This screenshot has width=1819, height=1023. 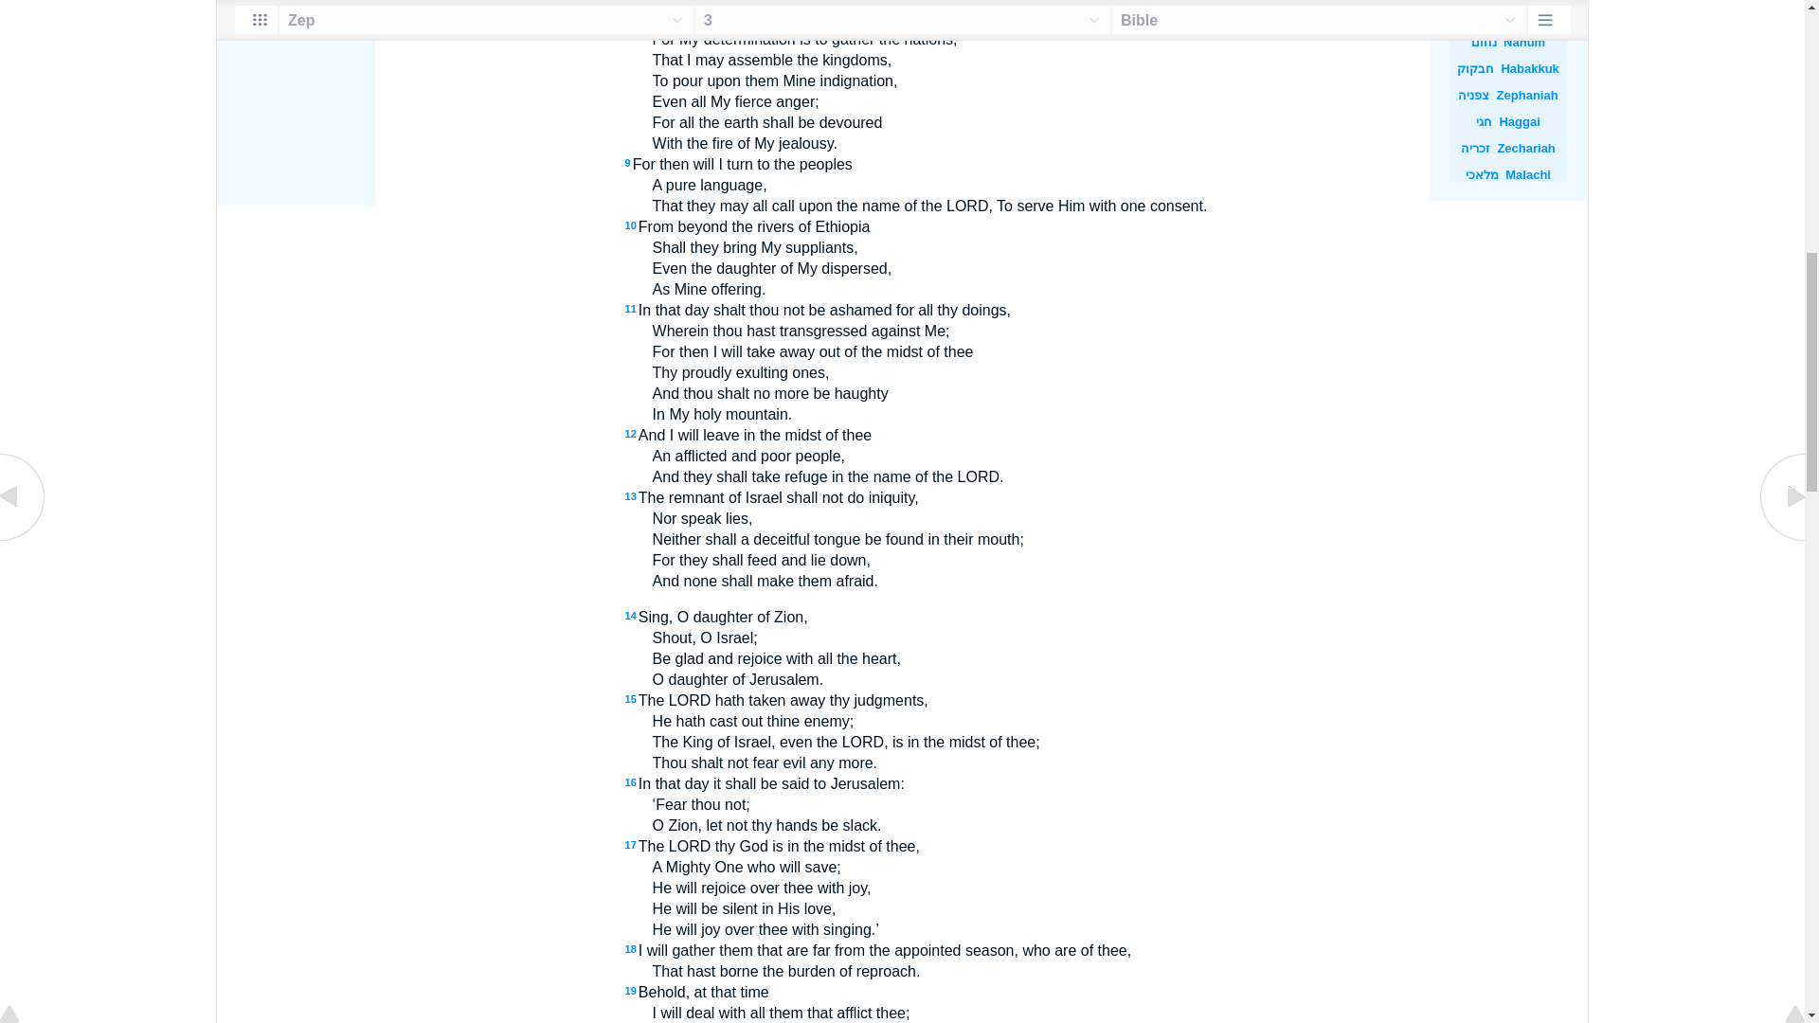 What do you see at coordinates (631, 699) in the screenshot?
I see `15` at bounding box center [631, 699].